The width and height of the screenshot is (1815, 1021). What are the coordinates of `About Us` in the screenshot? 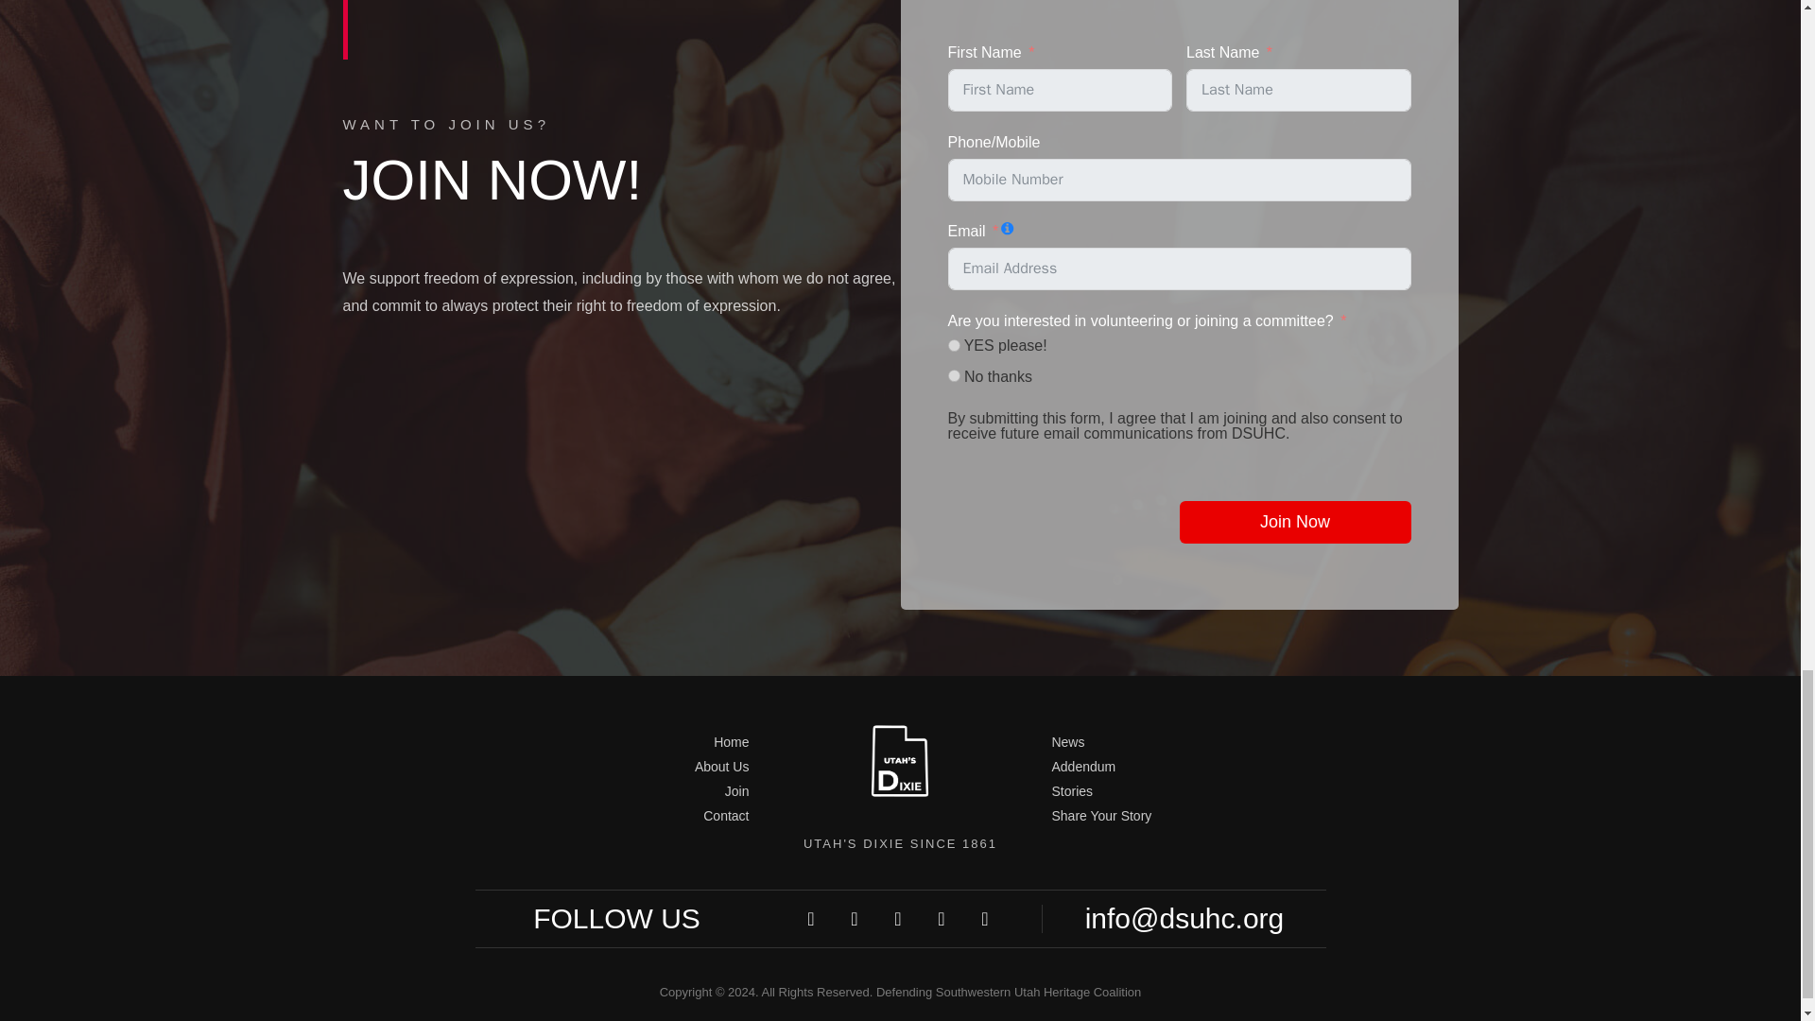 It's located at (616, 767).